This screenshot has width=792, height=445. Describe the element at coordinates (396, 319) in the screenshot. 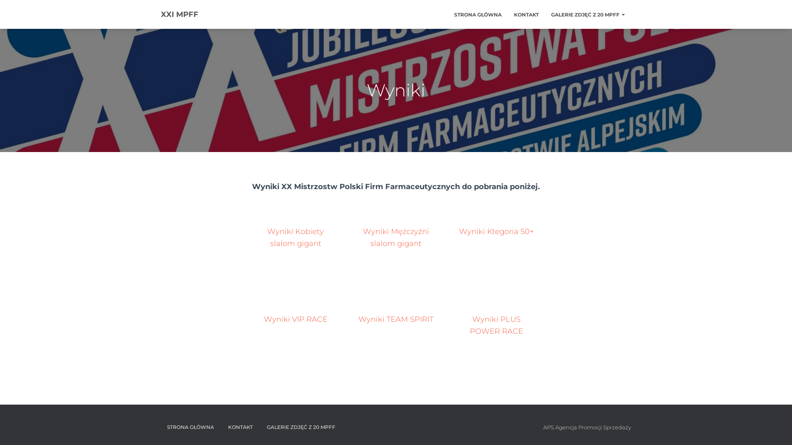

I see `Wyniki TEAM SPIRIT` at that location.